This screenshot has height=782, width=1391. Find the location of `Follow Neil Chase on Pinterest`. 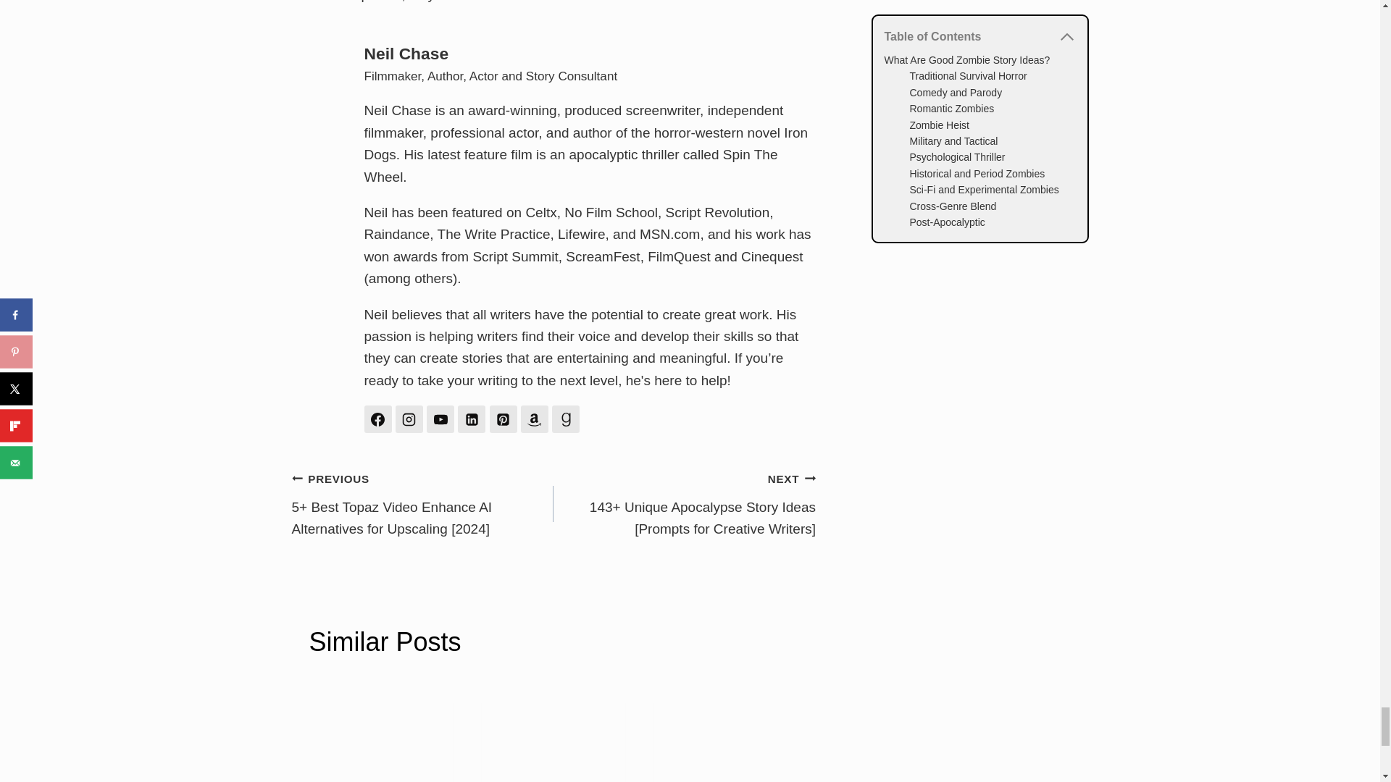

Follow Neil Chase on Pinterest is located at coordinates (503, 419).